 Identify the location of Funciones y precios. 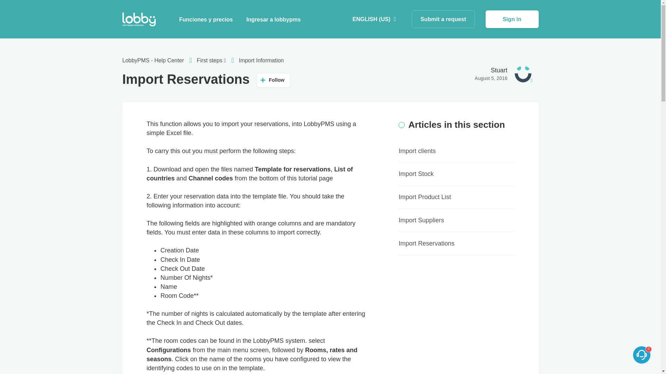
(206, 19).